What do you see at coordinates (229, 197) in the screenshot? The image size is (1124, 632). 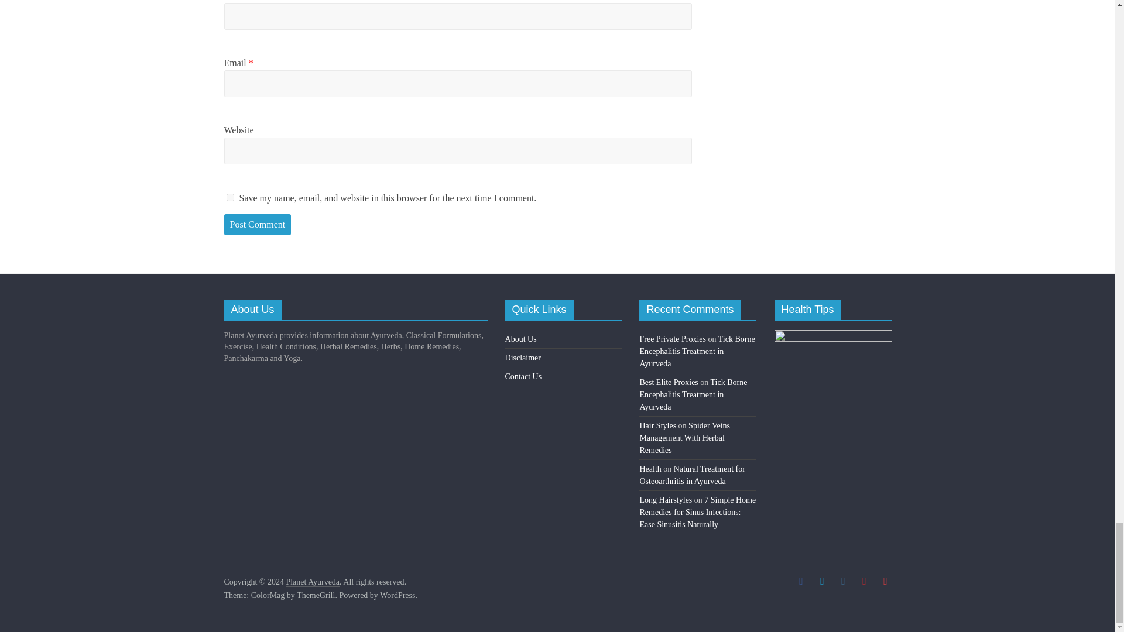 I see `yes` at bounding box center [229, 197].